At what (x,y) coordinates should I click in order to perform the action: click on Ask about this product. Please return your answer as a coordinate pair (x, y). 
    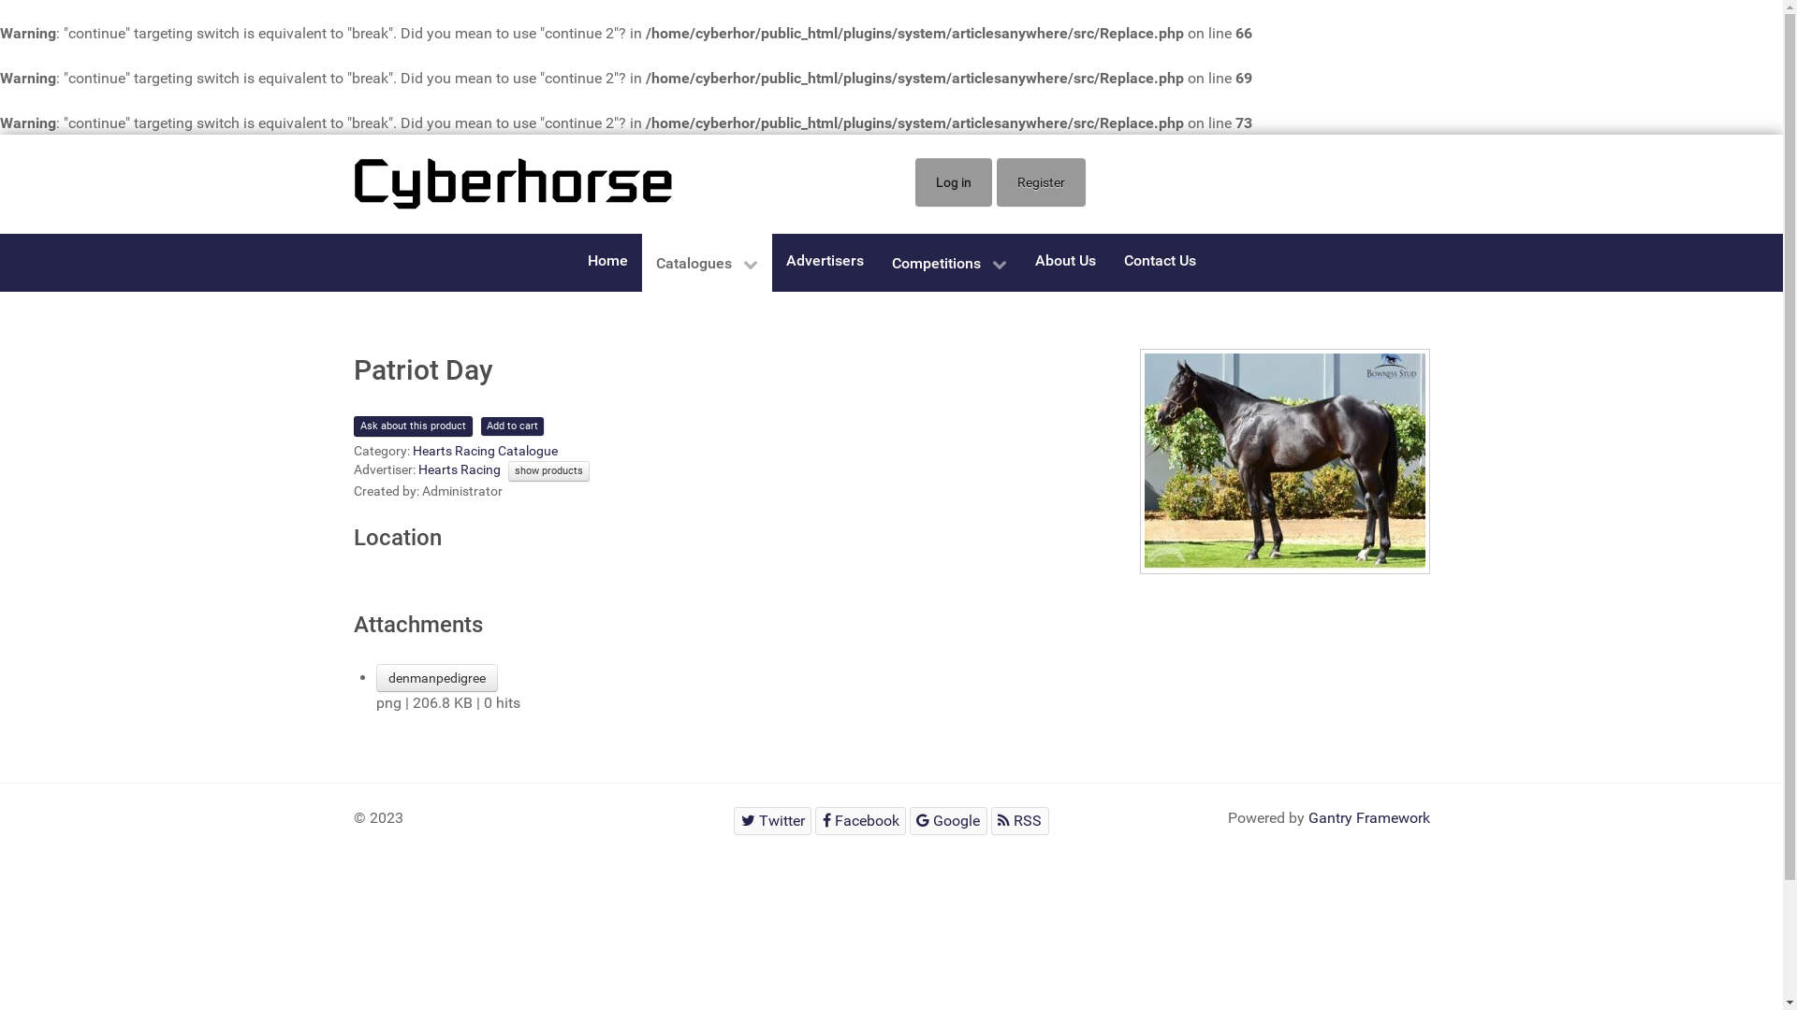
    Looking at the image, I should click on (413, 426).